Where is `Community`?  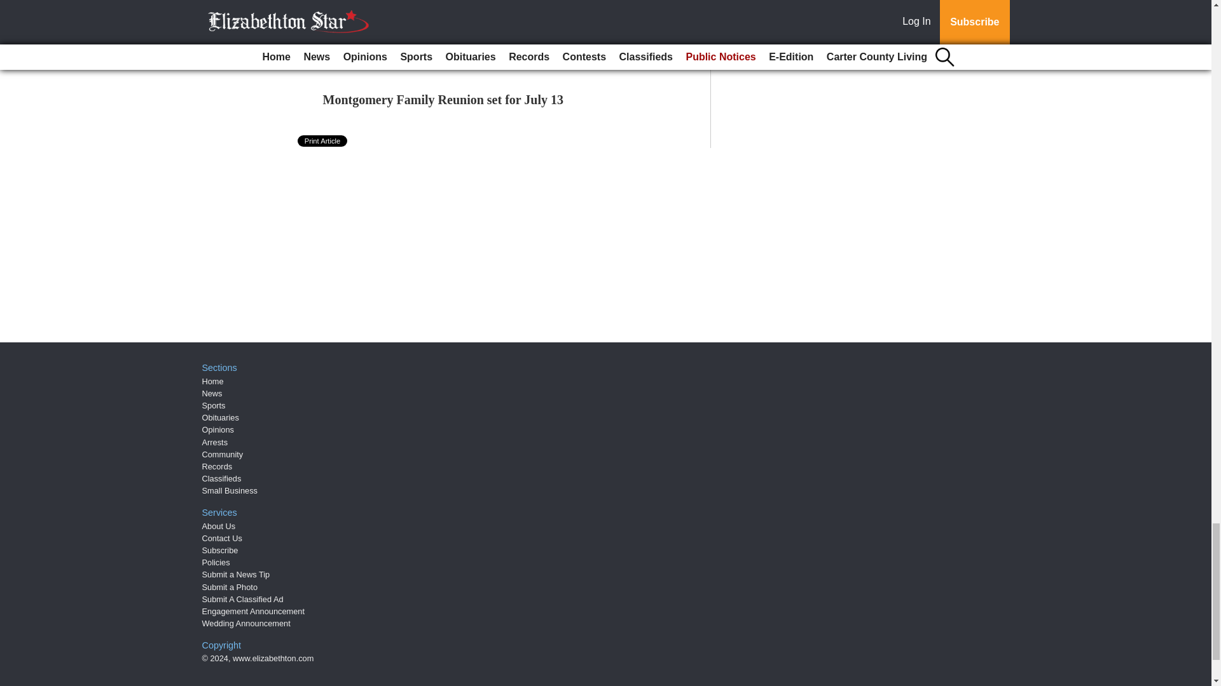
Community is located at coordinates (223, 454).